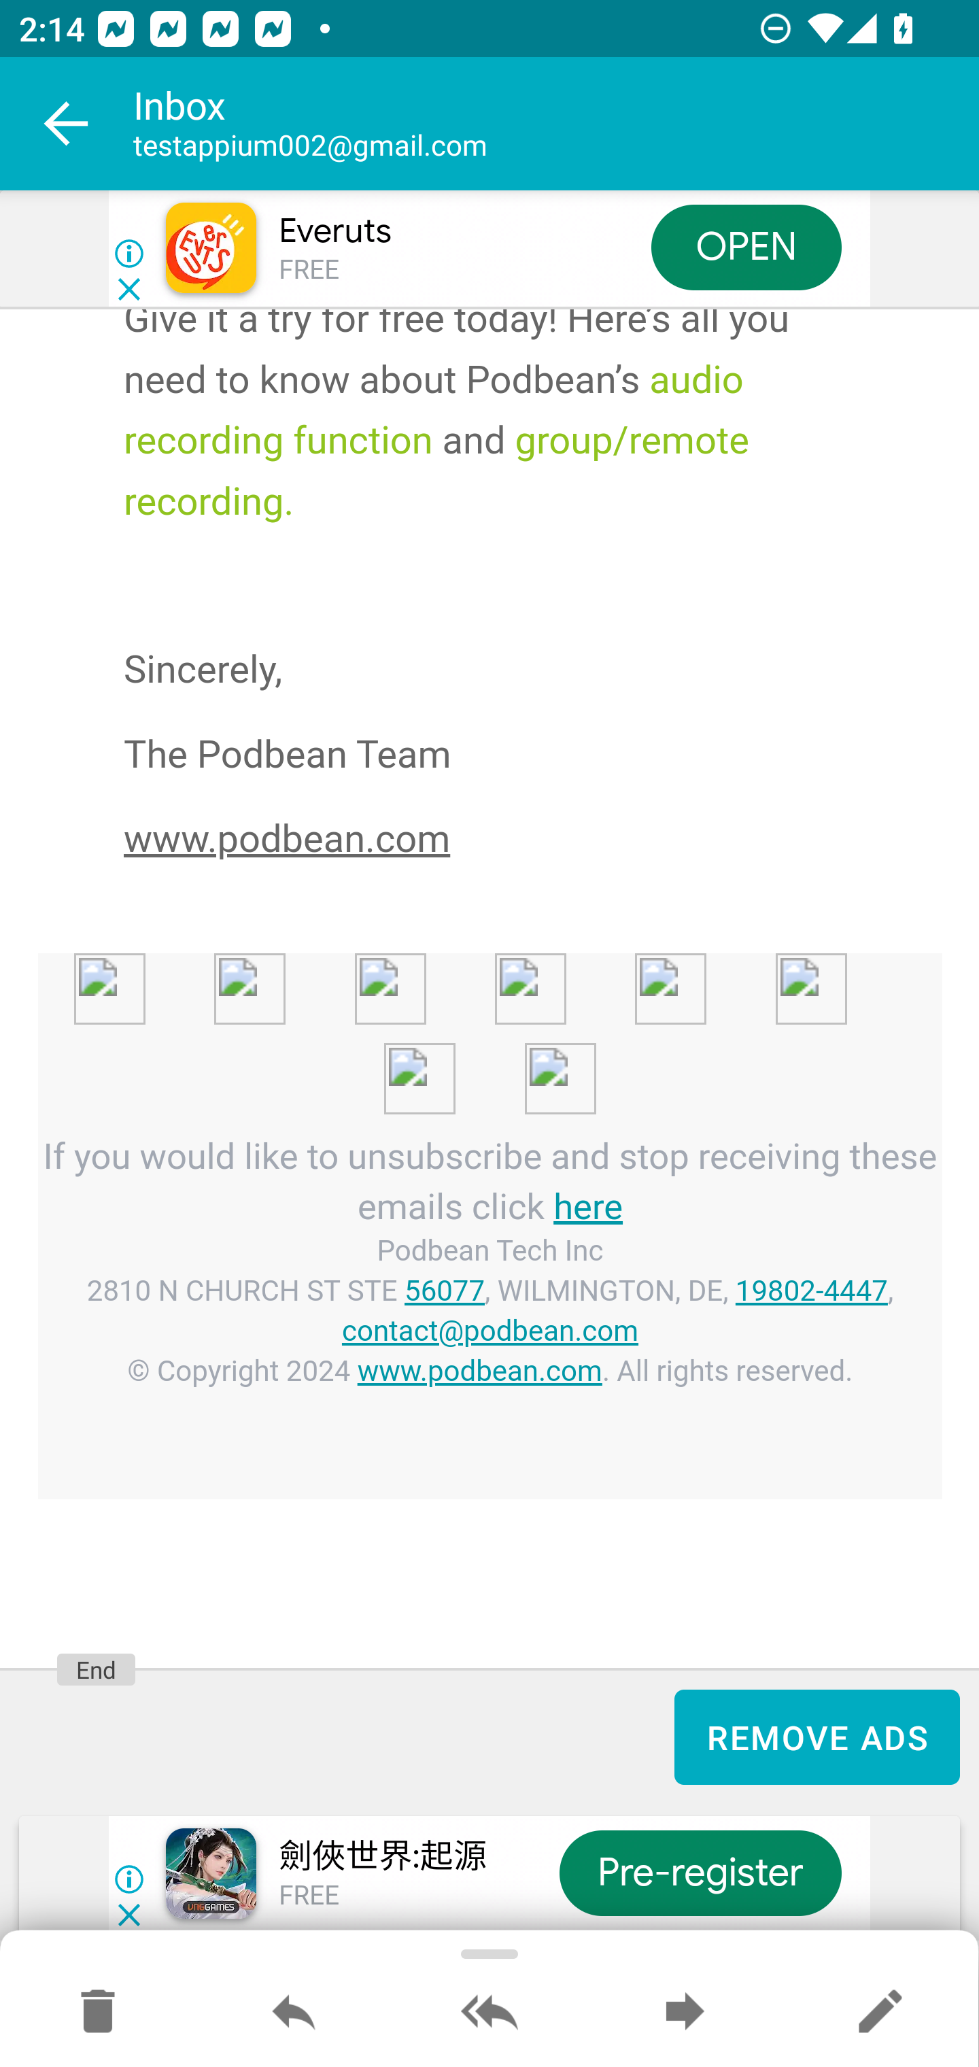  What do you see at coordinates (480, 1371) in the screenshot?
I see `www.podbean.com` at bounding box center [480, 1371].